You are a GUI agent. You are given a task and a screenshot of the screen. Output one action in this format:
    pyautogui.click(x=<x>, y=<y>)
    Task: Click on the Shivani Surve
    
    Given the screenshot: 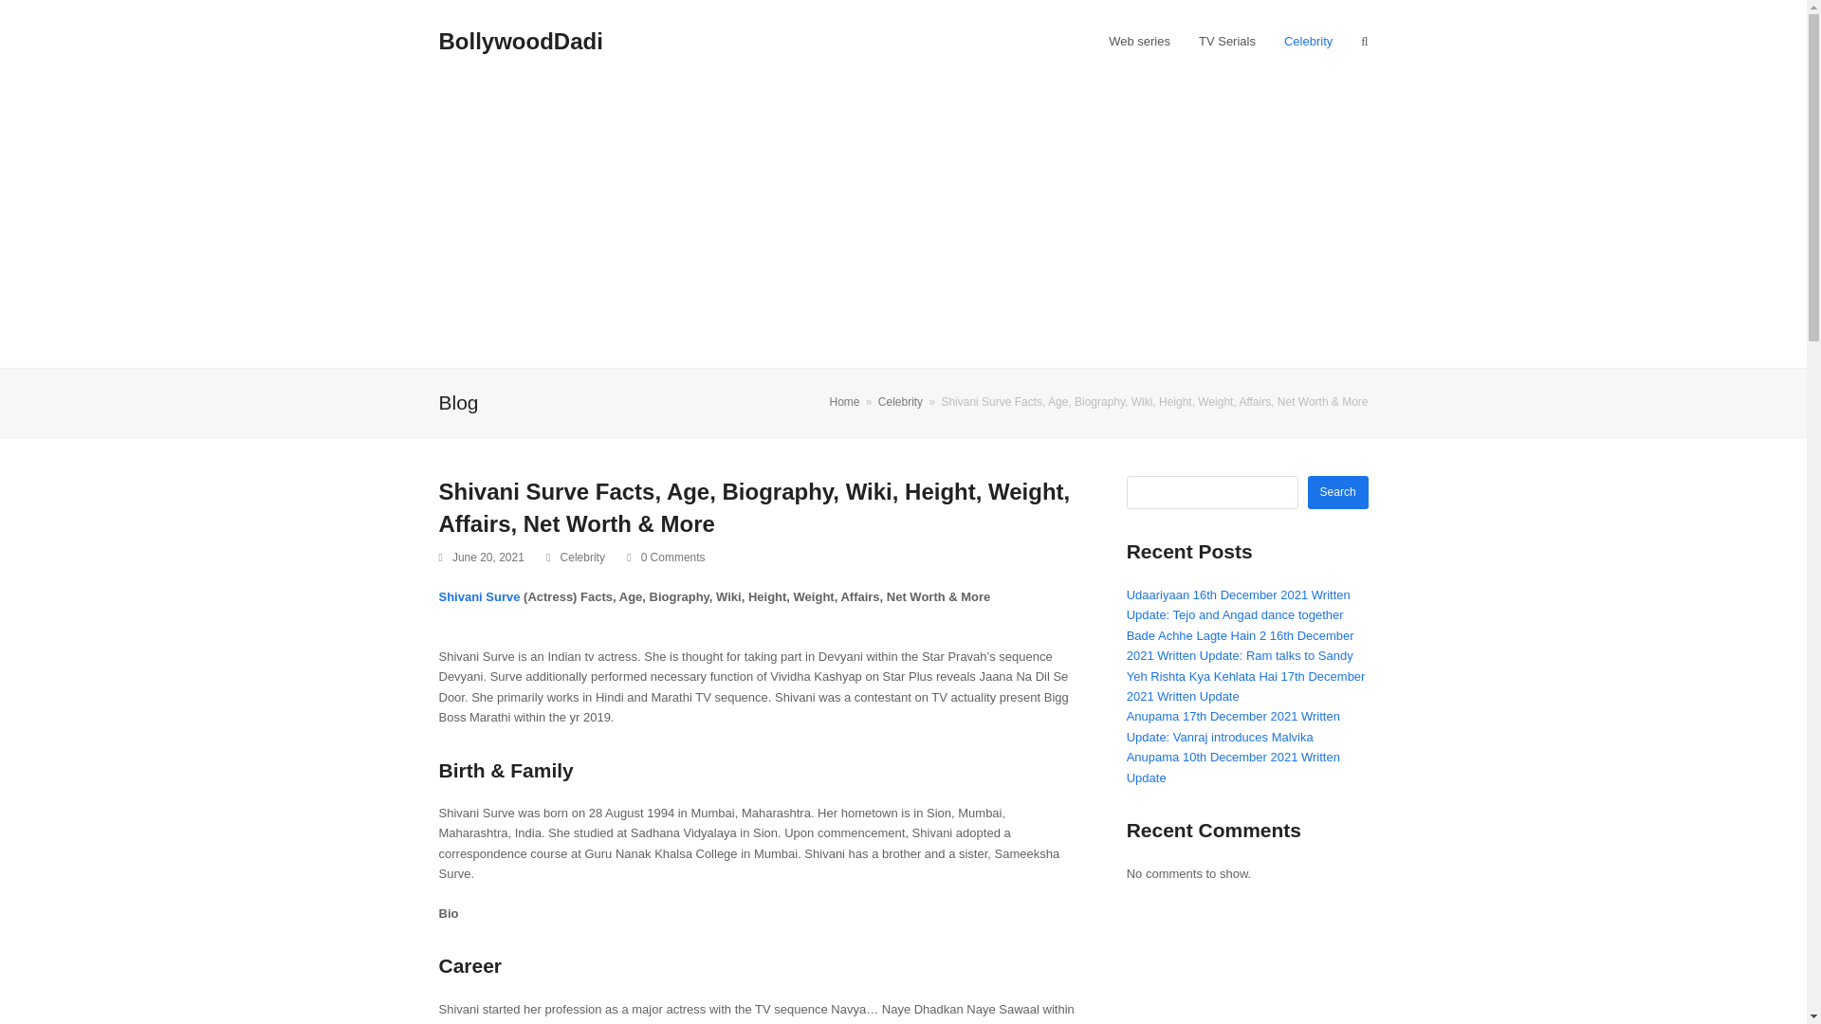 What is the action you would take?
    pyautogui.click(x=481, y=597)
    